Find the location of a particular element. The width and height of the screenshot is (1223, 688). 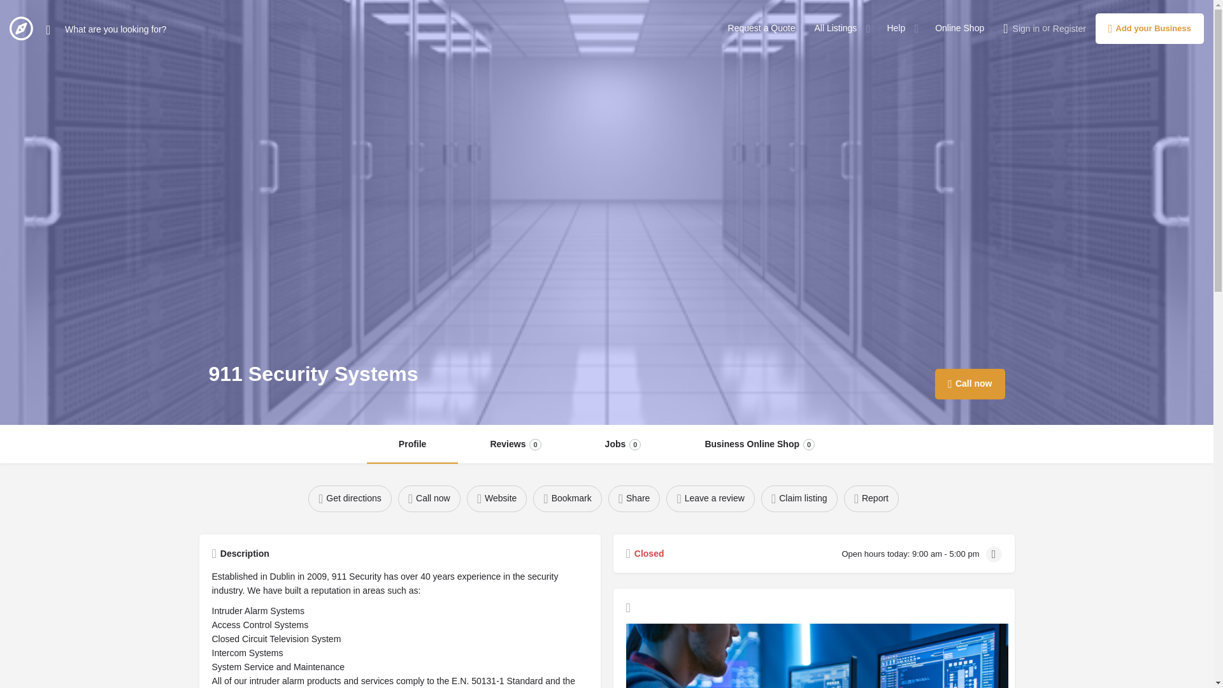

Call now is located at coordinates (959, 28).